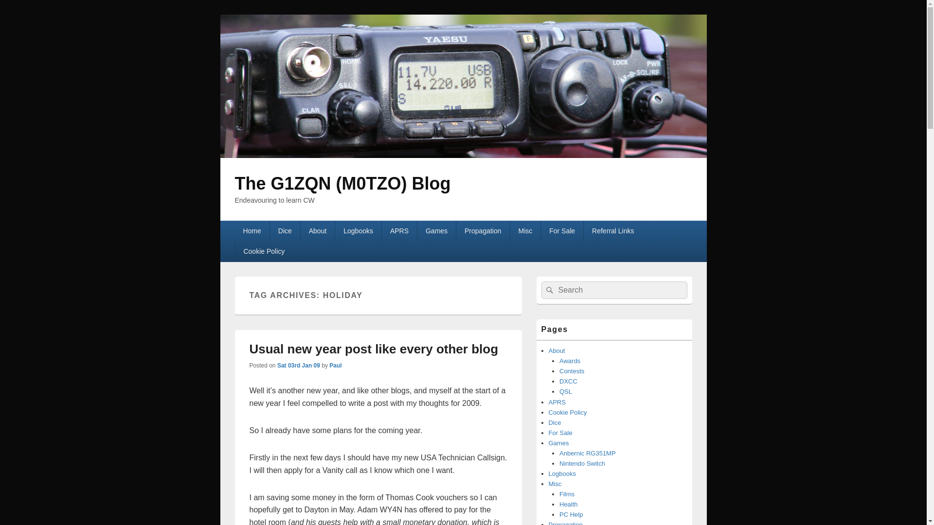 This screenshot has height=525, width=934. I want to click on Sat 03rd Jan 09, so click(299, 366).